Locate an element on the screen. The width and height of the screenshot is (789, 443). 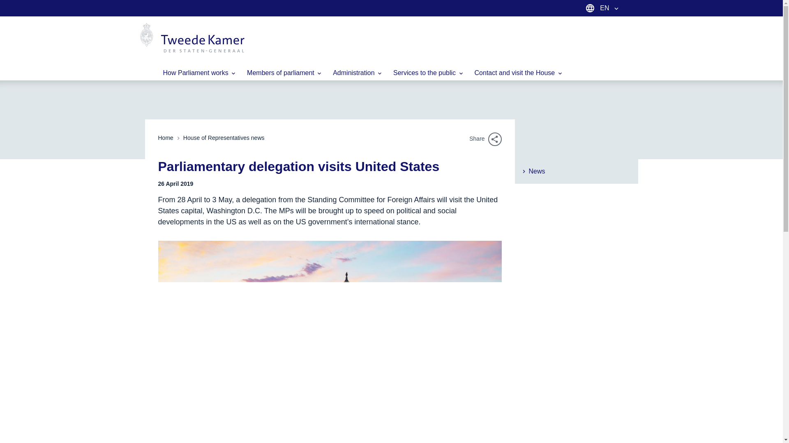
House of Representatives news is located at coordinates (224, 138).